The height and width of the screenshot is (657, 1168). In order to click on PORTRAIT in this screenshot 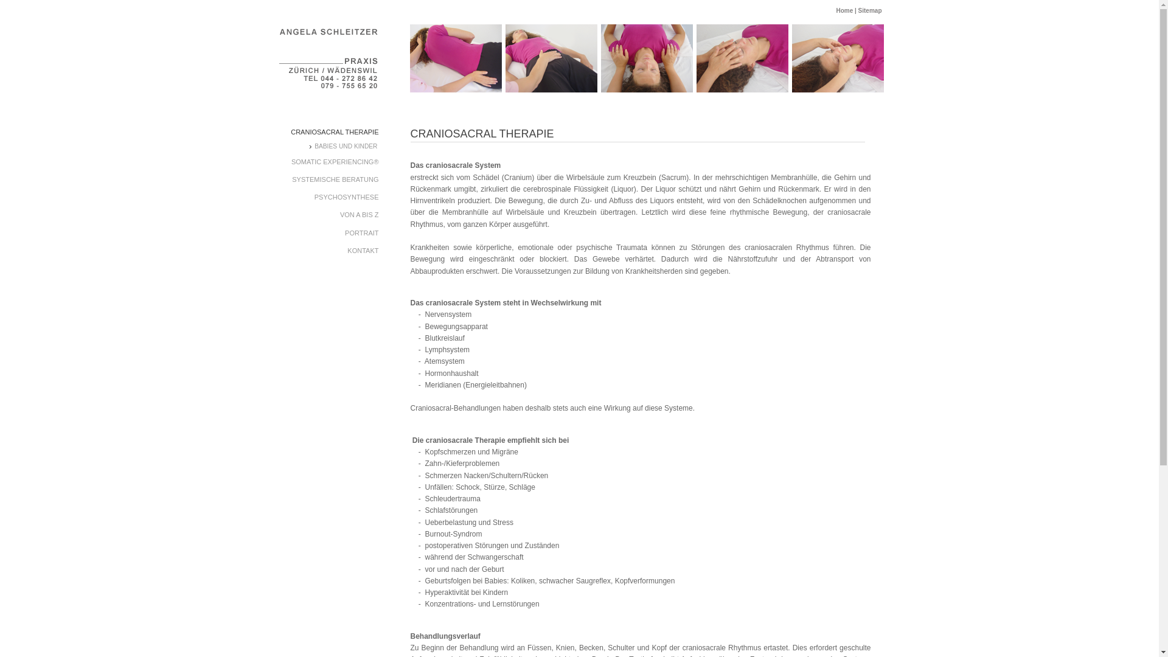, I will do `click(329, 232)`.